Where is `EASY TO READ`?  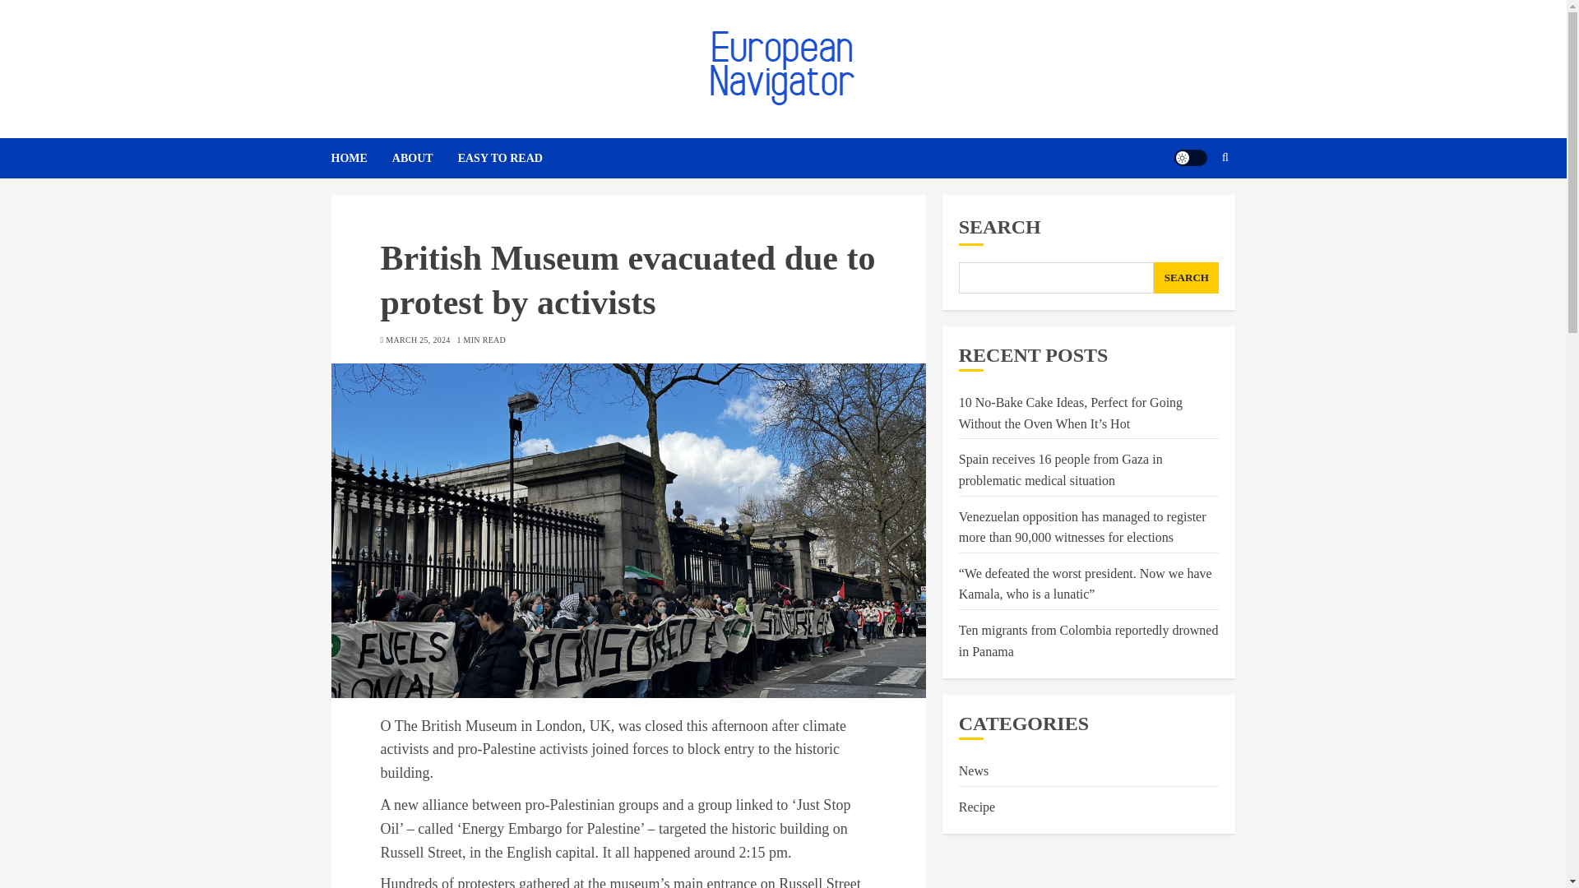
EASY TO READ is located at coordinates (500, 158).